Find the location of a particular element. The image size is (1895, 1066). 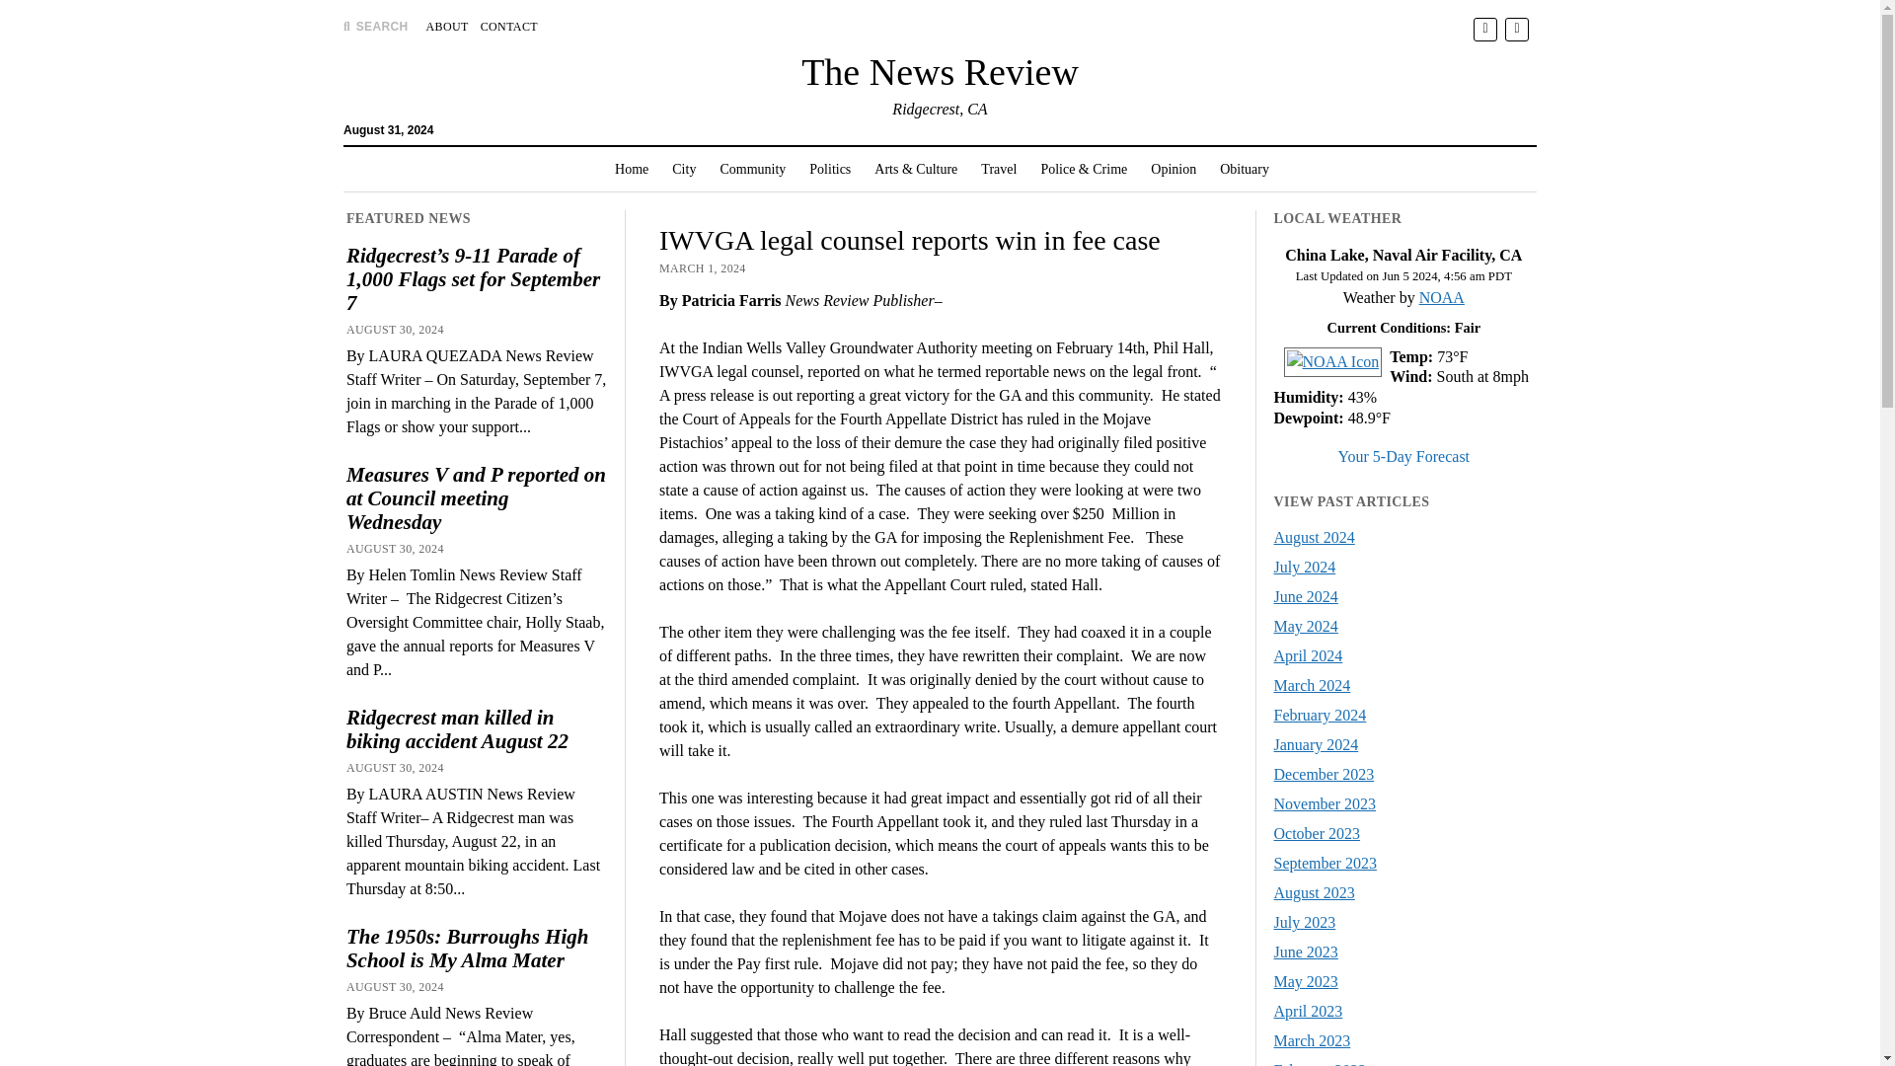

Home is located at coordinates (631, 170).